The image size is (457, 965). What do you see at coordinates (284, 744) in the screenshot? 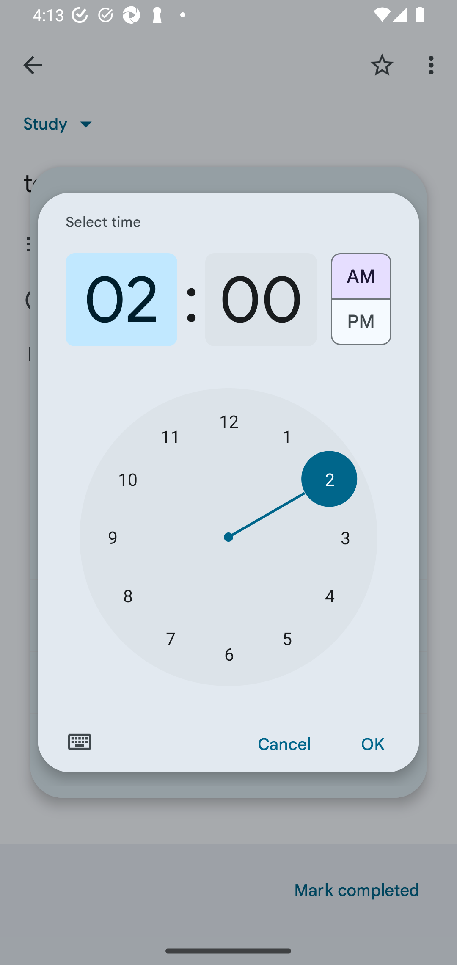
I see `Cancel` at bounding box center [284, 744].